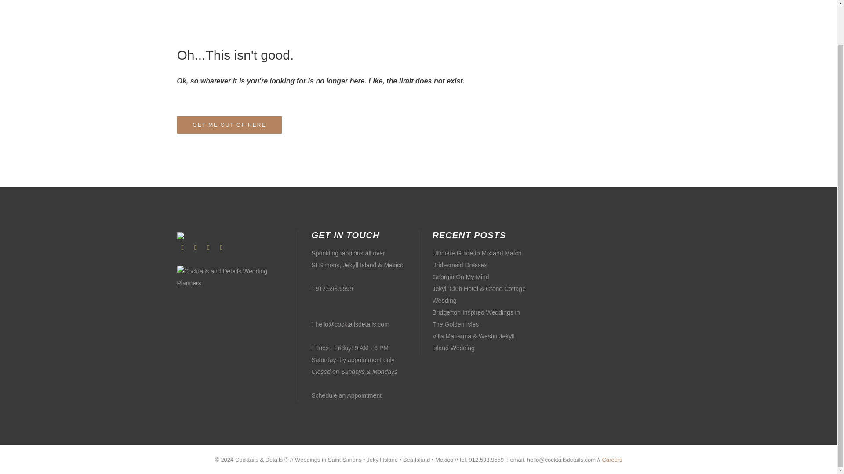  What do you see at coordinates (612, 460) in the screenshot?
I see `Careers` at bounding box center [612, 460].